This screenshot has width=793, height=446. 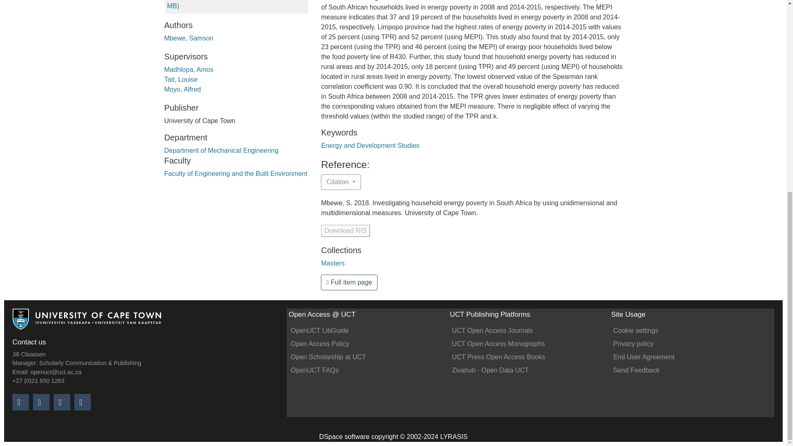 I want to click on Citation, so click(x=341, y=182).